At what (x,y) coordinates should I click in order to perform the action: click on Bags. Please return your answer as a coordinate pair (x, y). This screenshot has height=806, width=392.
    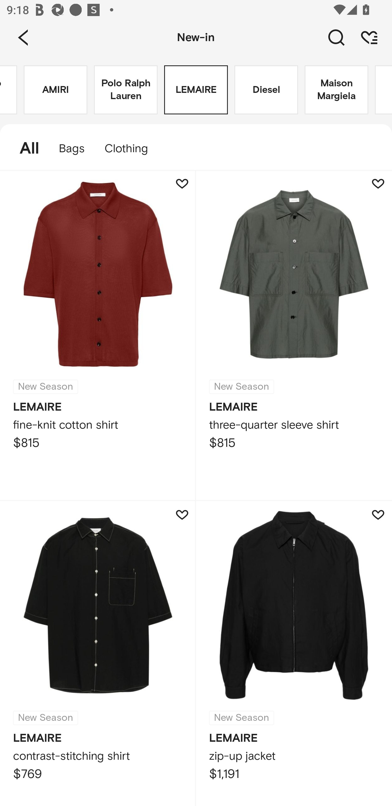
    Looking at the image, I should click on (72, 149).